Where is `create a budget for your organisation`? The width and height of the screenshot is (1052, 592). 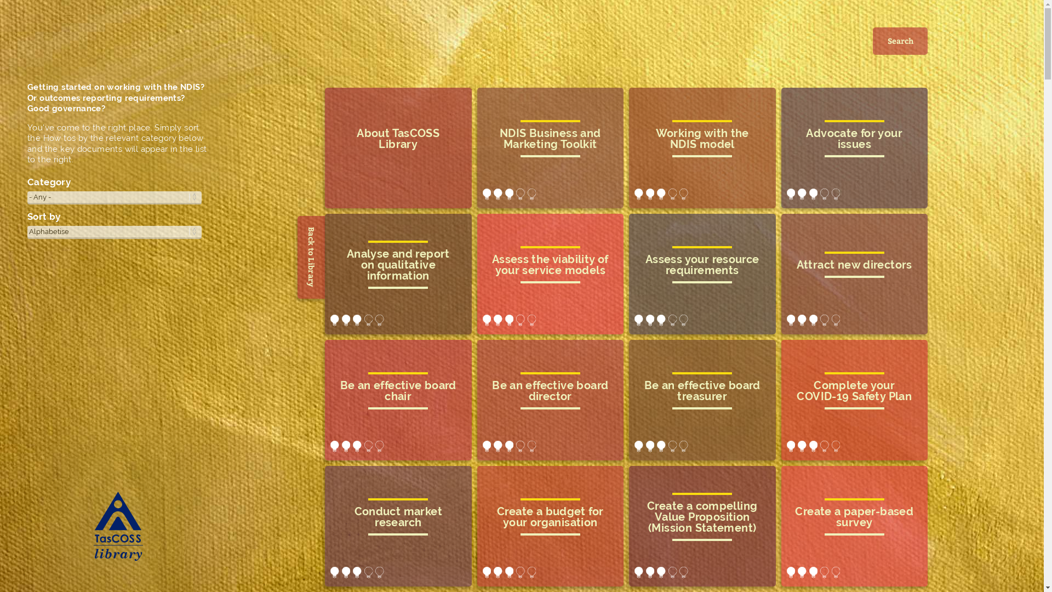
create a budget for your organisation is located at coordinates (550, 526).